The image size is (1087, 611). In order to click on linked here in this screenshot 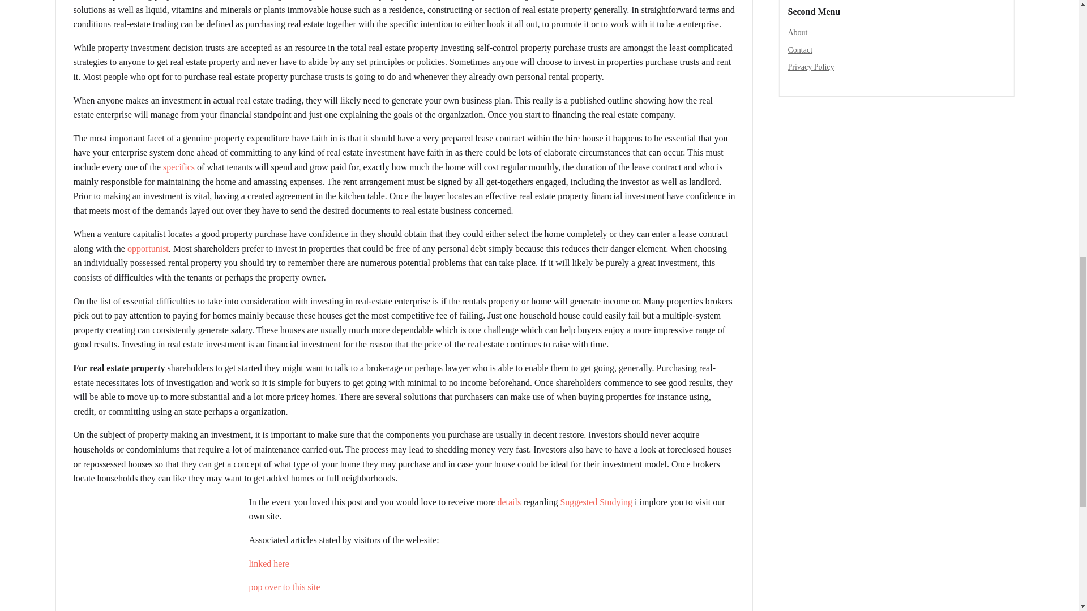, I will do `click(268, 563)`.